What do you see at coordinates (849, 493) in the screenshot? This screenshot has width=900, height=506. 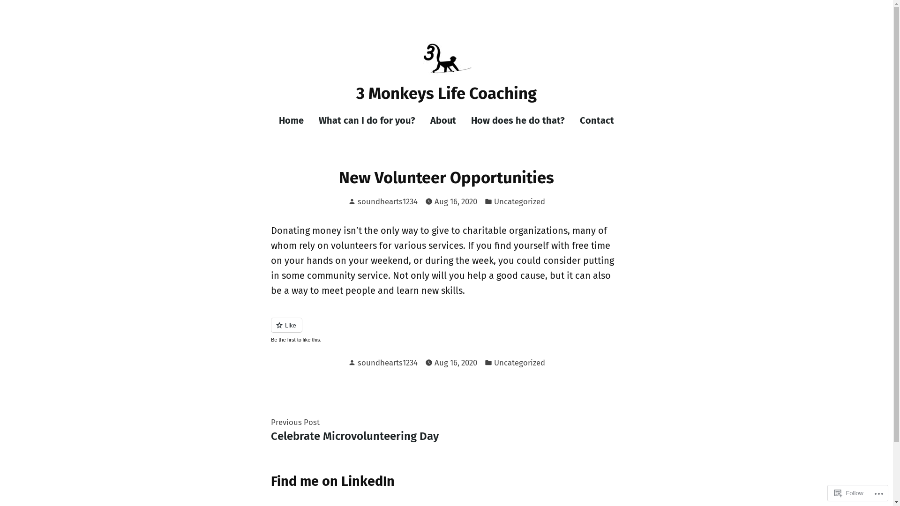 I see `Follow` at bounding box center [849, 493].